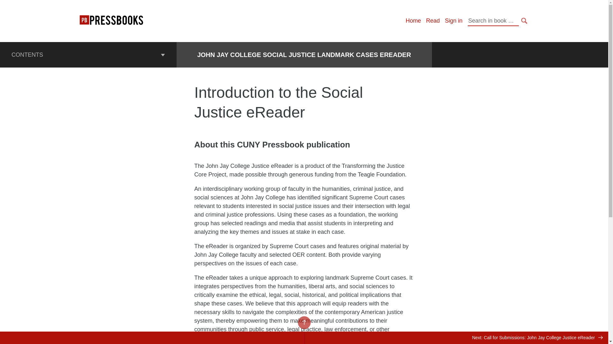 This screenshot has height=344, width=613. Describe the element at coordinates (453, 20) in the screenshot. I see `Sign in` at that location.